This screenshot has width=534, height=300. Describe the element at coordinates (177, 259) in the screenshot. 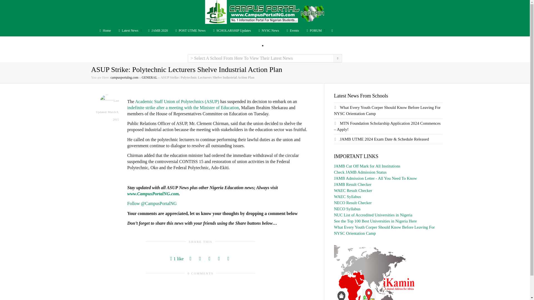

I see `Like this` at that location.